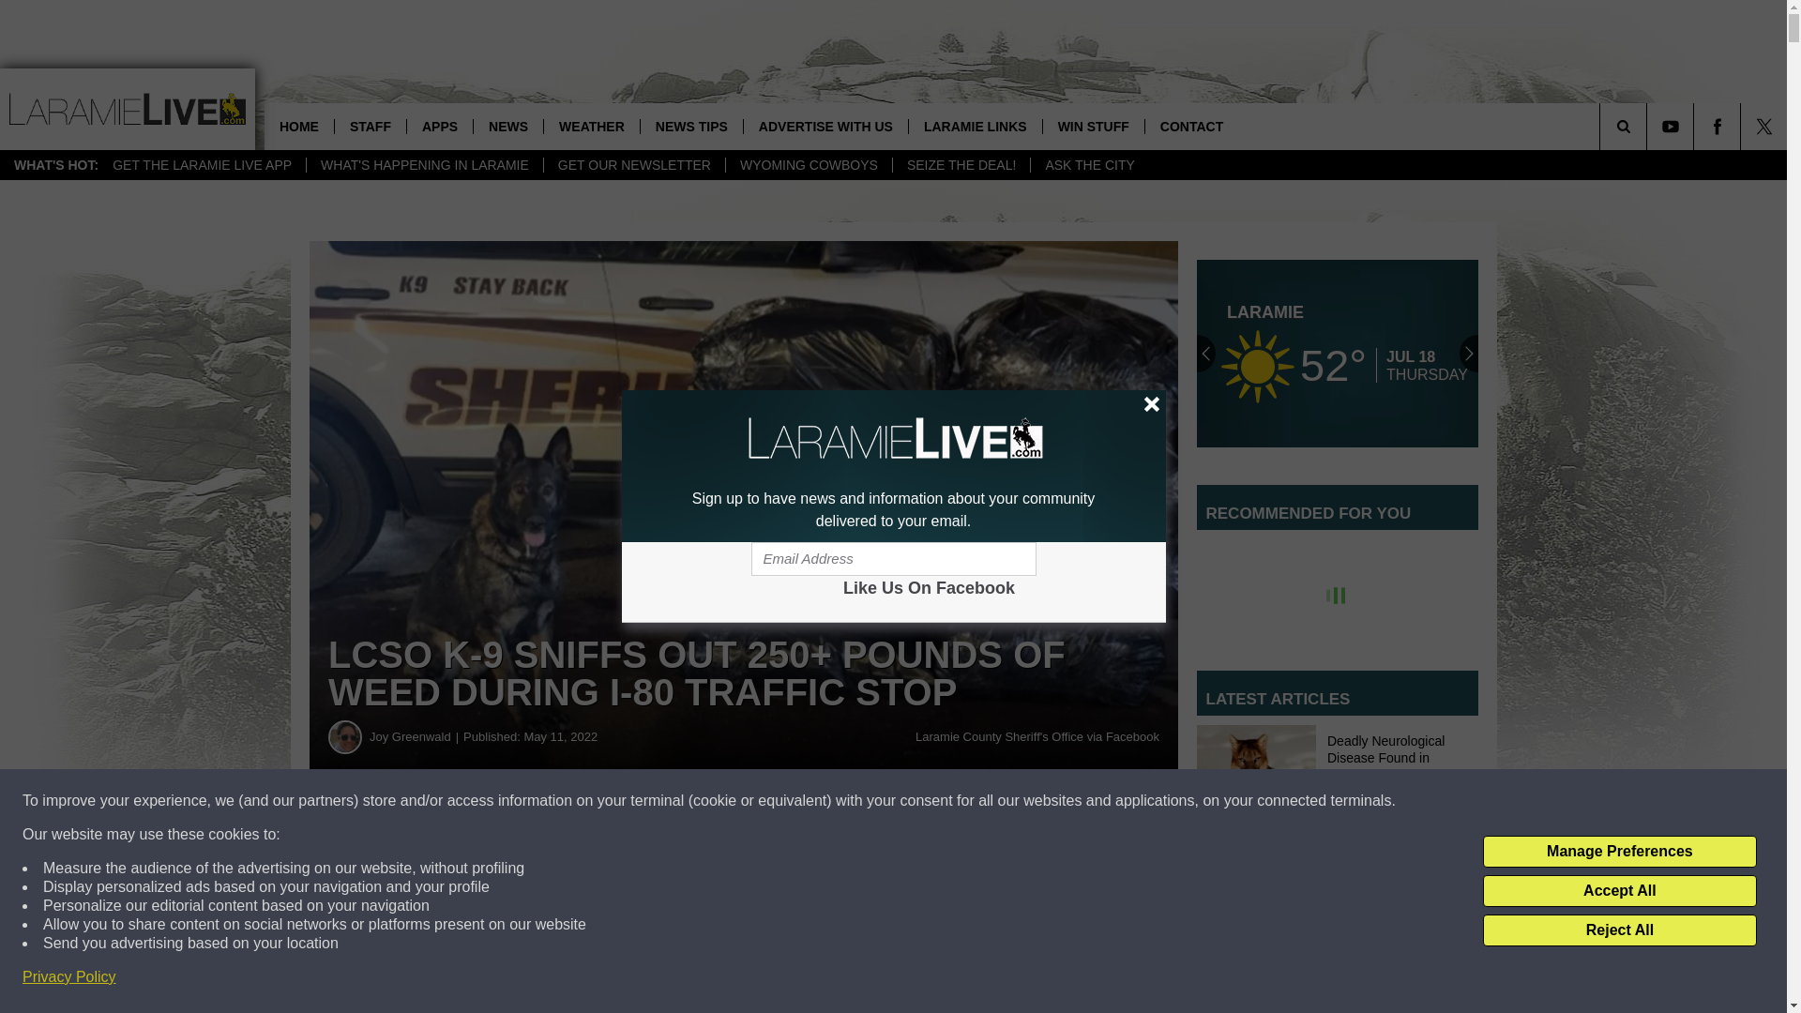 The image size is (1801, 1013). What do you see at coordinates (975, 126) in the screenshot?
I see `LARAMIE LINKS` at bounding box center [975, 126].